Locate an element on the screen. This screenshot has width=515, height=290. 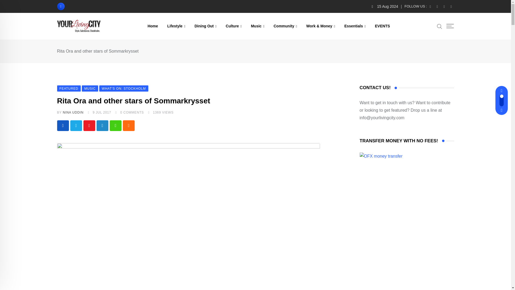
Search is located at coordinates (439, 26).